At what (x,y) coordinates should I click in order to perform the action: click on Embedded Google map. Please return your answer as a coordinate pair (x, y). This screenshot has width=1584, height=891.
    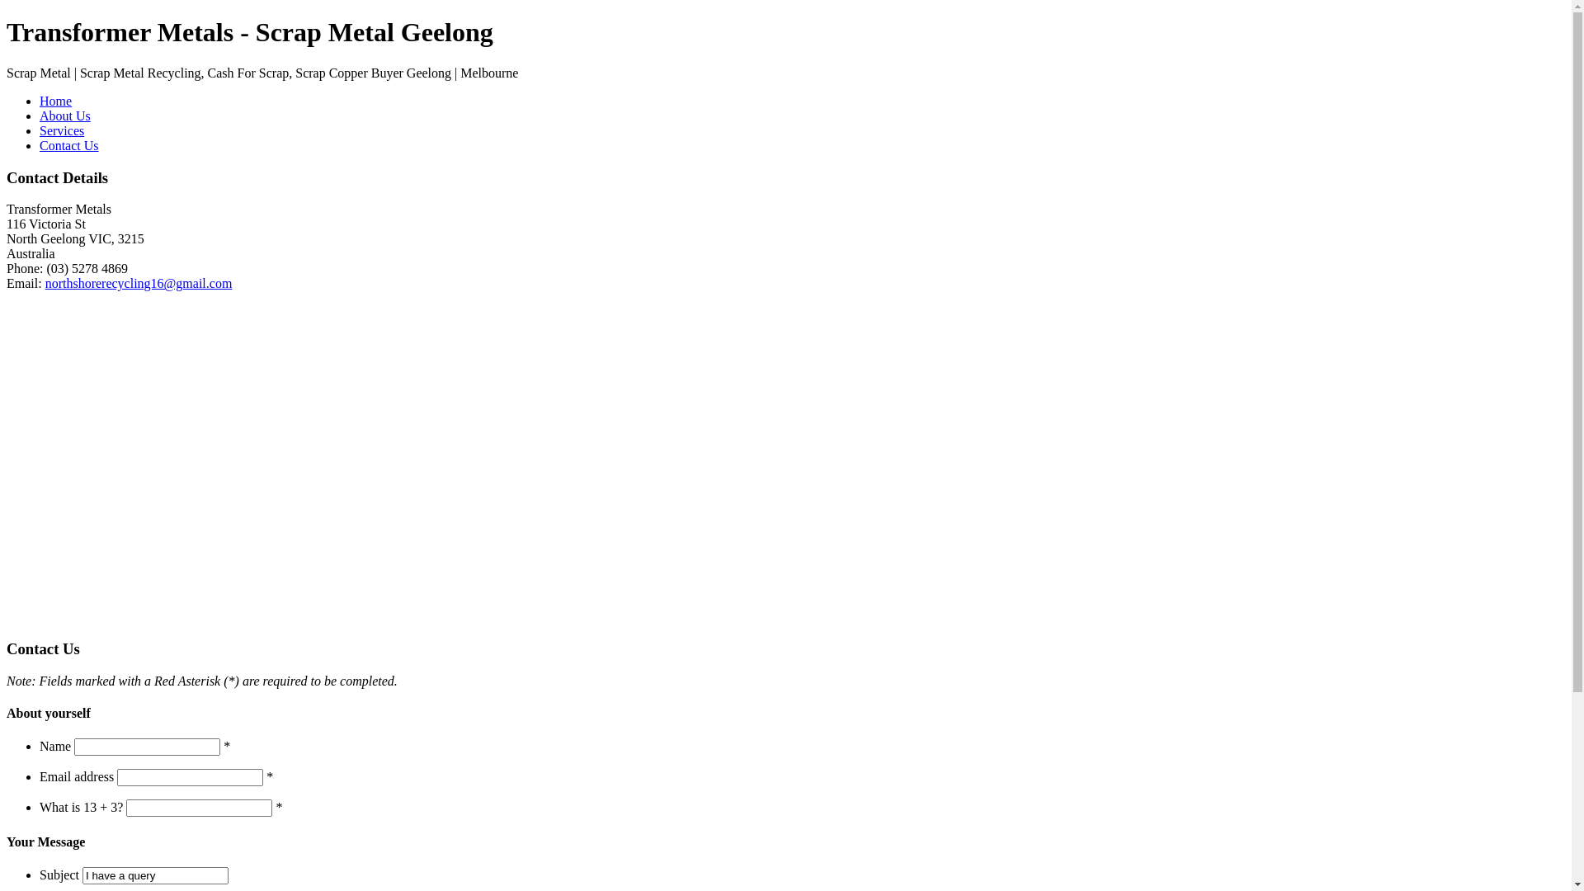
    Looking at the image, I should click on (172, 456).